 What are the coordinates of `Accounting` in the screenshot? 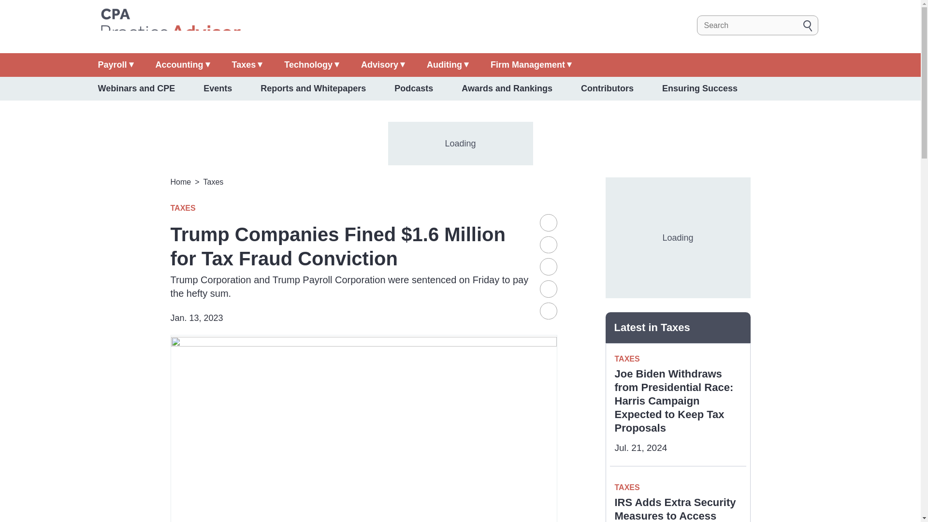 It's located at (183, 65).